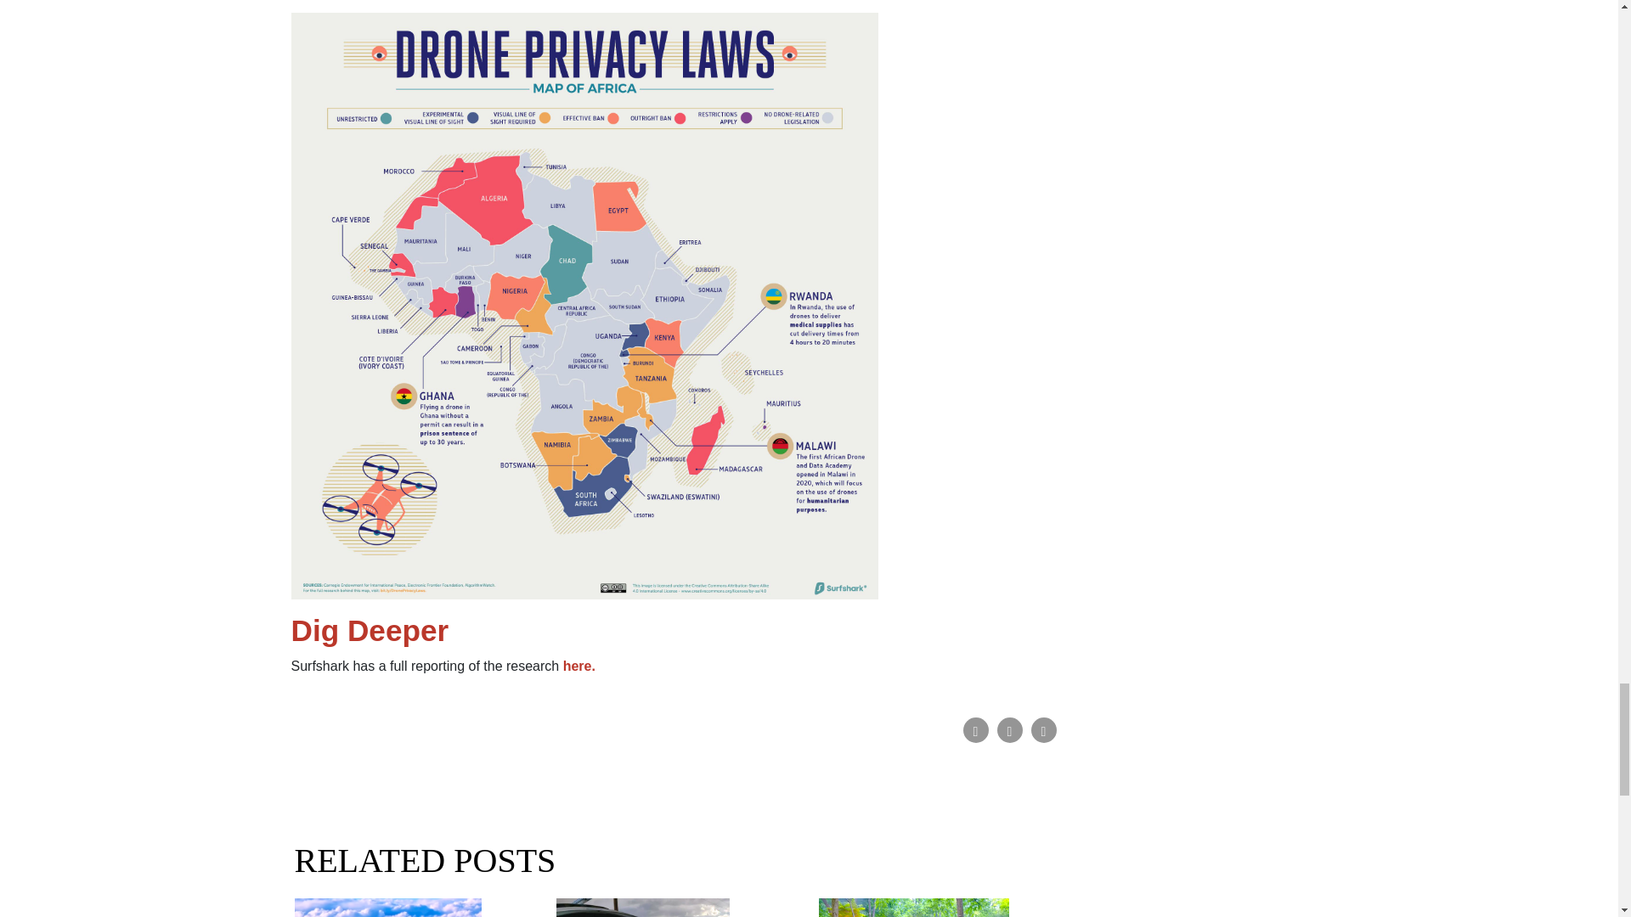 The image size is (1631, 917). I want to click on Share on Twitter, so click(1009, 729).